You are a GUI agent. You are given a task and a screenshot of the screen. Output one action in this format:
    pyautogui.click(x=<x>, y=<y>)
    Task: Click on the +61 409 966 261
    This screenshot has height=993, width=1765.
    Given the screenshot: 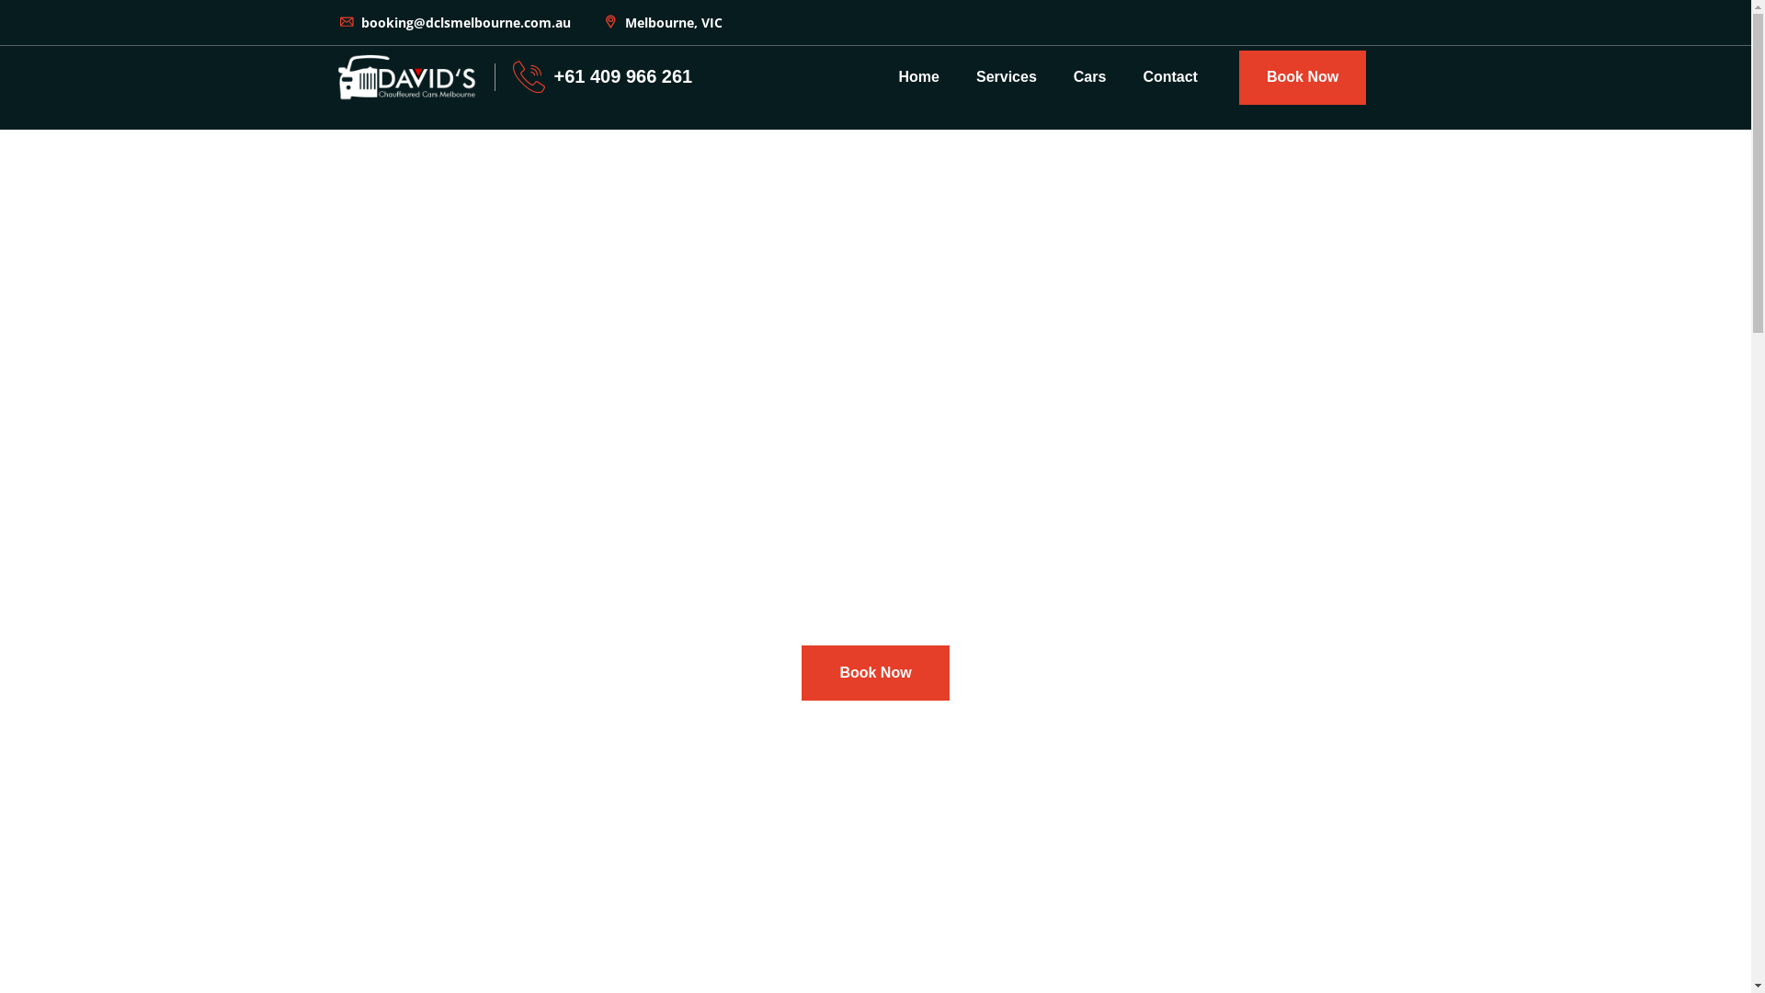 What is the action you would take?
    pyautogui.click(x=623, y=76)
    